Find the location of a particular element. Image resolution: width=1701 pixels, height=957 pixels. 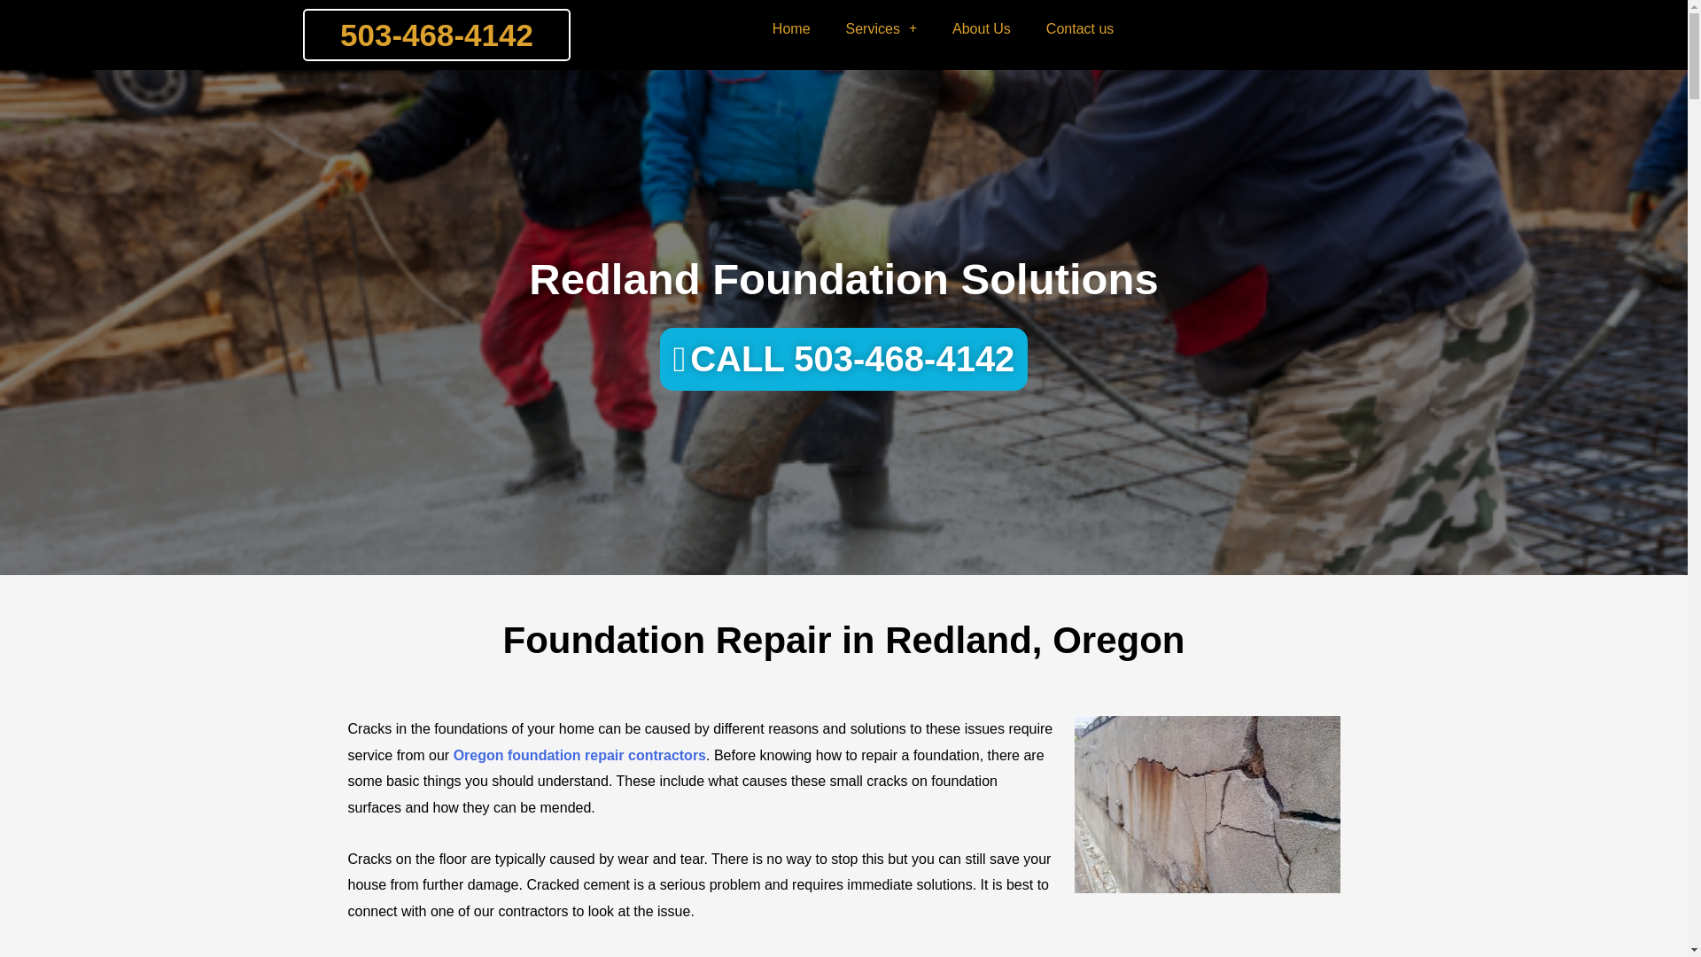

503-468-4142 is located at coordinates (436, 35).